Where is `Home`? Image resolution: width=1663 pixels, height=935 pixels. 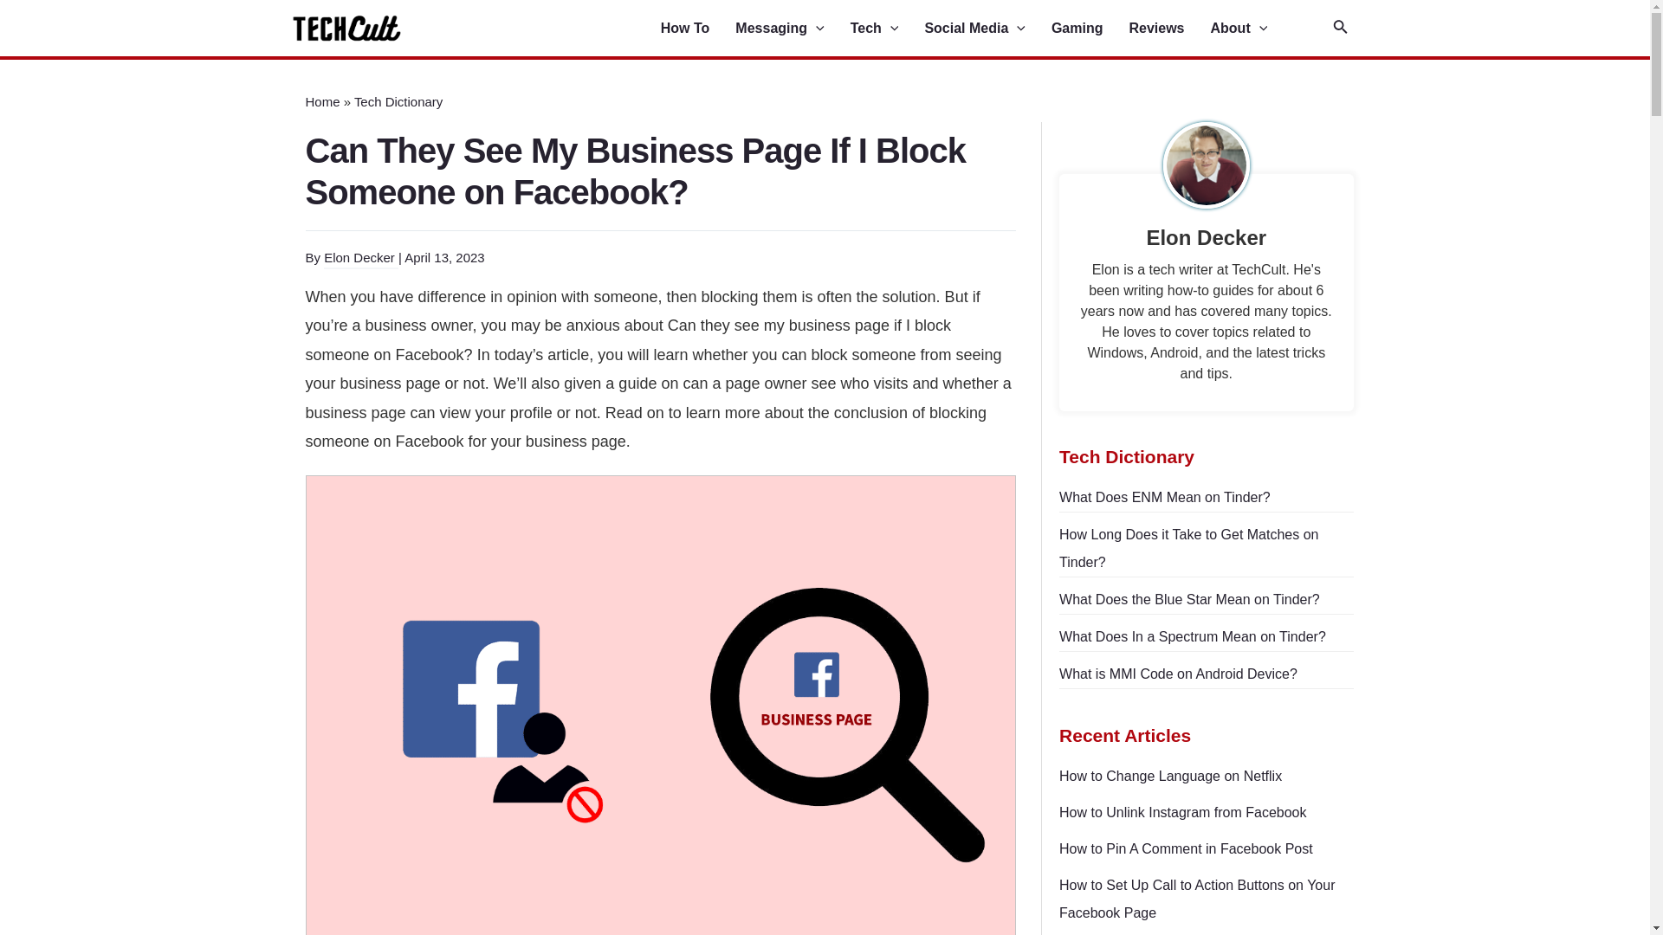
Home is located at coordinates (321, 102).